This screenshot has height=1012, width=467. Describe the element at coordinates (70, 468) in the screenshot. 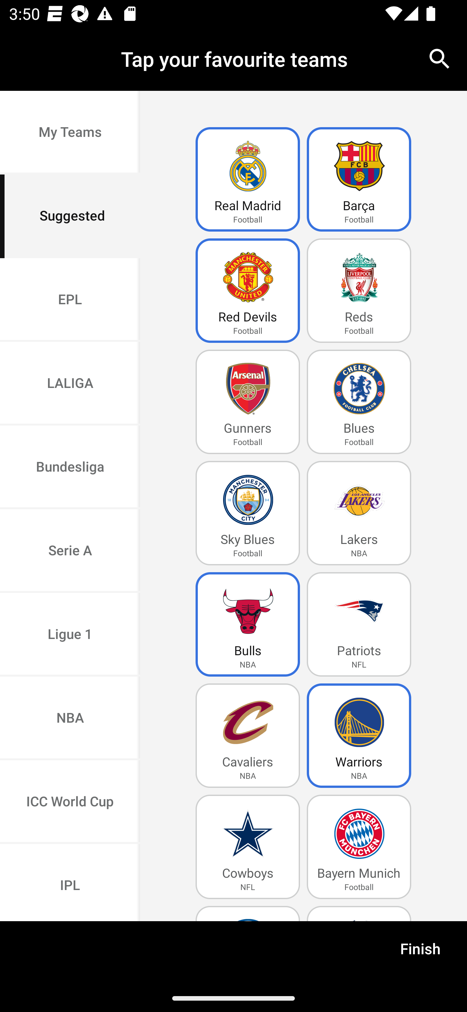

I see `Bundesliga` at that location.